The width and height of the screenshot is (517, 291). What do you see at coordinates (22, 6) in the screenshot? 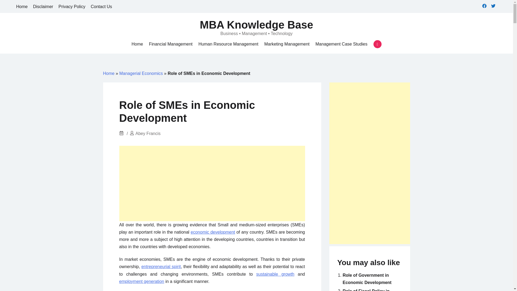
I see `Home` at bounding box center [22, 6].